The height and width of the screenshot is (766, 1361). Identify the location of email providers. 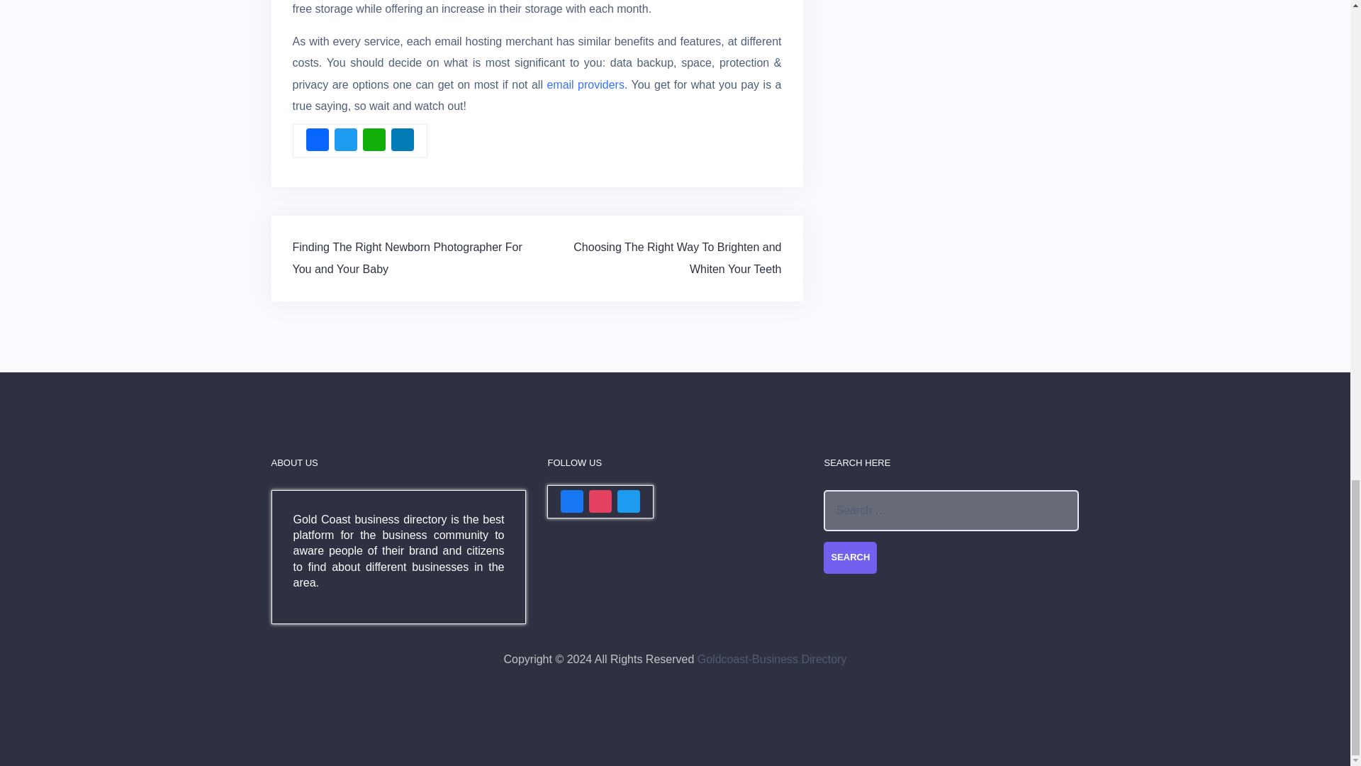
(586, 85).